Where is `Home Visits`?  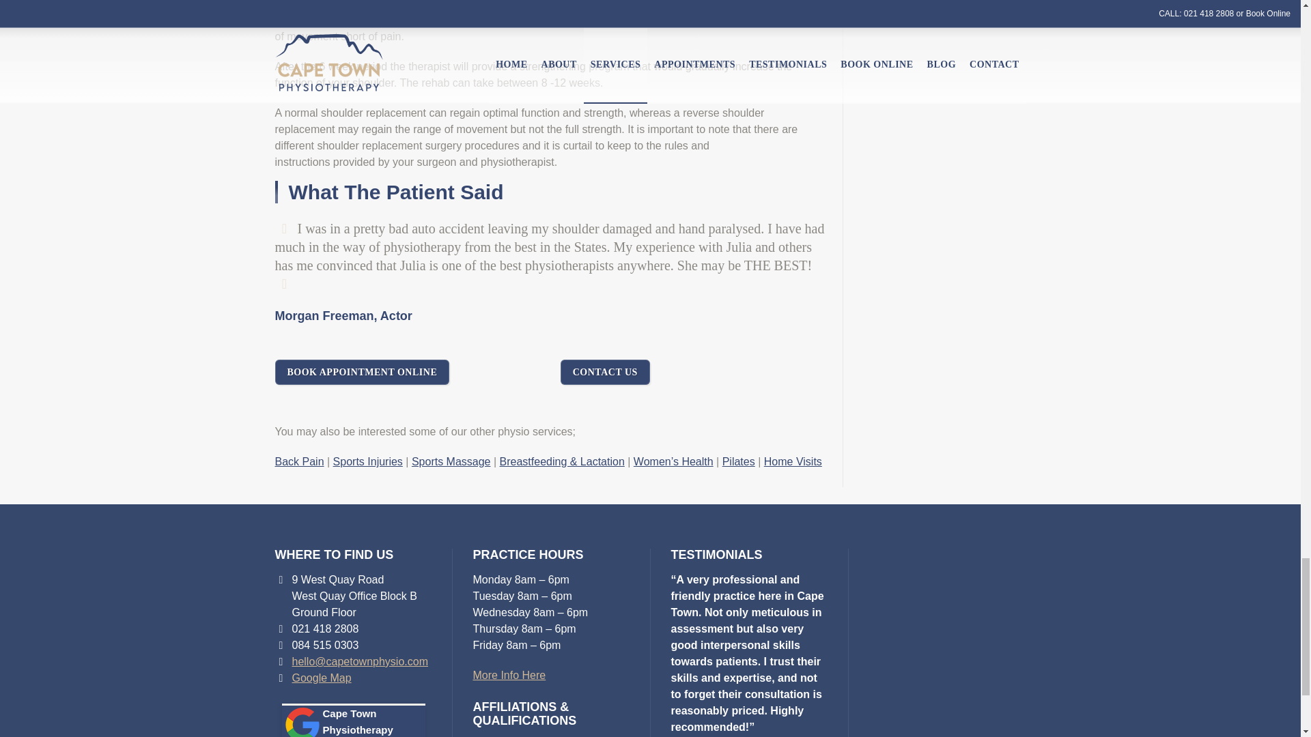 Home Visits is located at coordinates (793, 461).